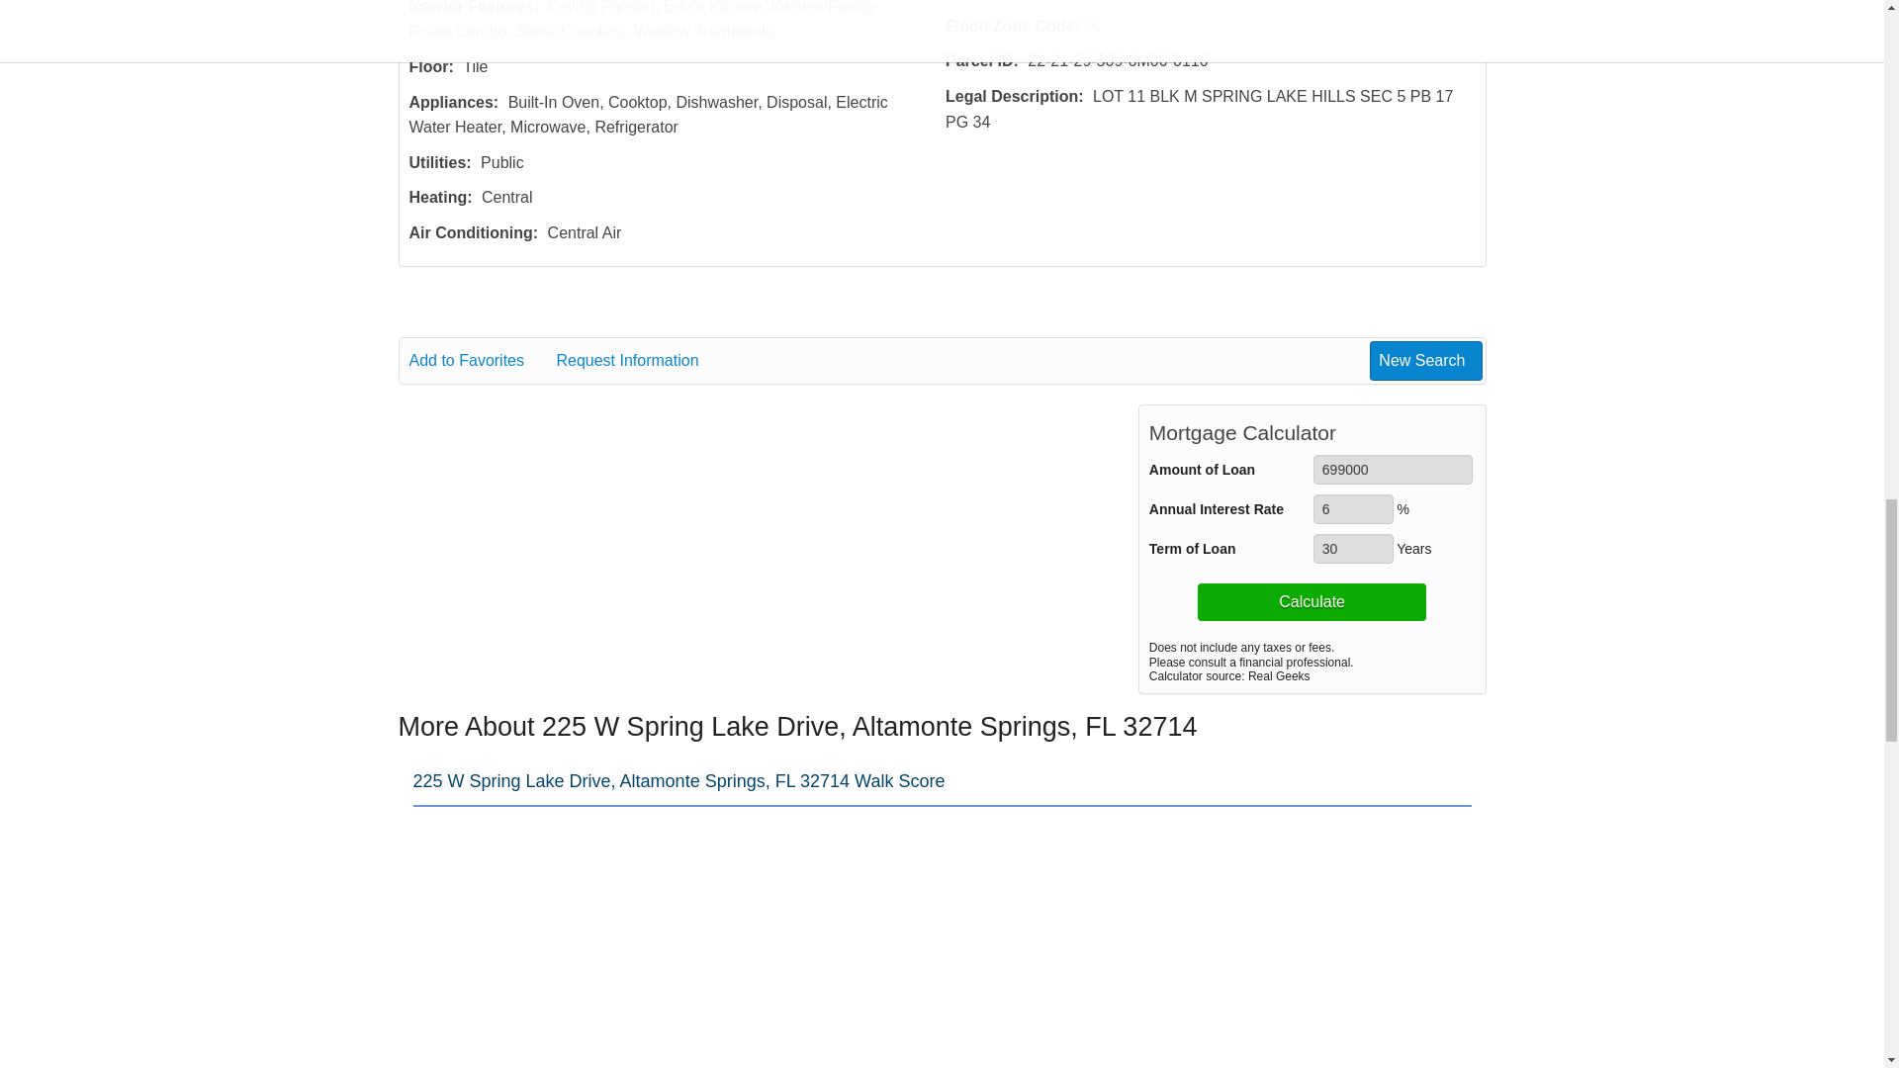 Image resolution: width=1899 pixels, height=1068 pixels. What do you see at coordinates (1353, 509) in the screenshot?
I see `6` at bounding box center [1353, 509].